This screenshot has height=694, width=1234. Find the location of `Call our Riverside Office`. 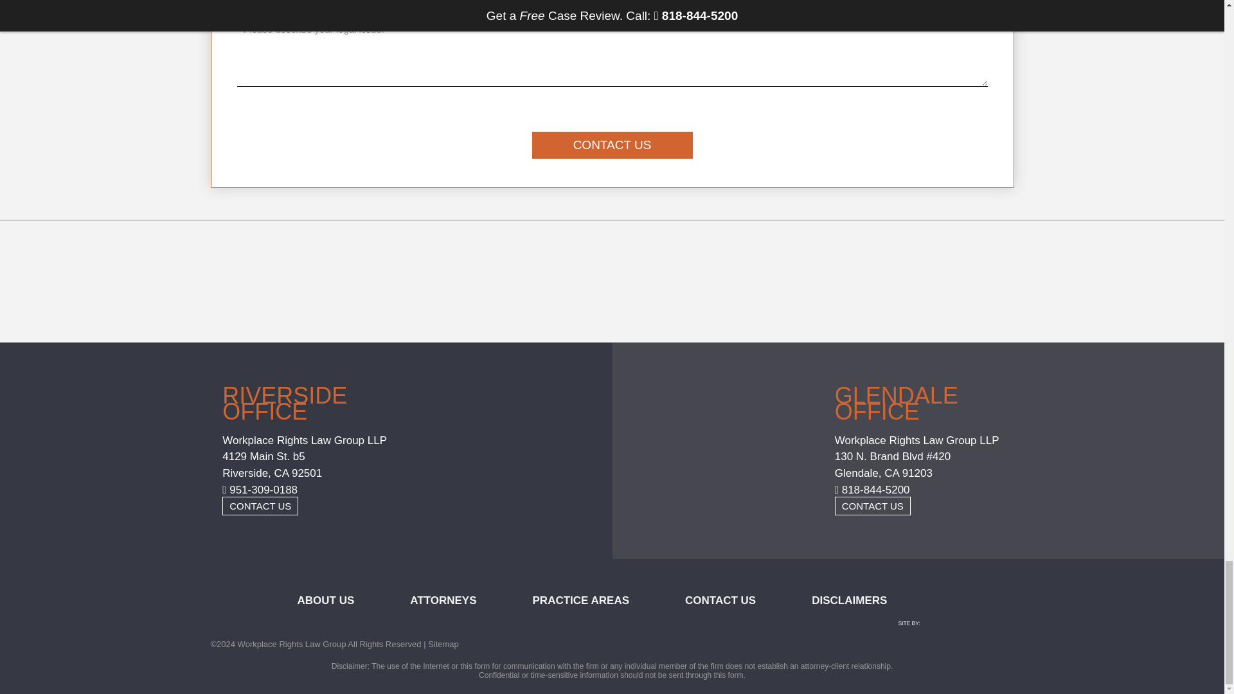

Call our Riverside Office is located at coordinates (260, 490).